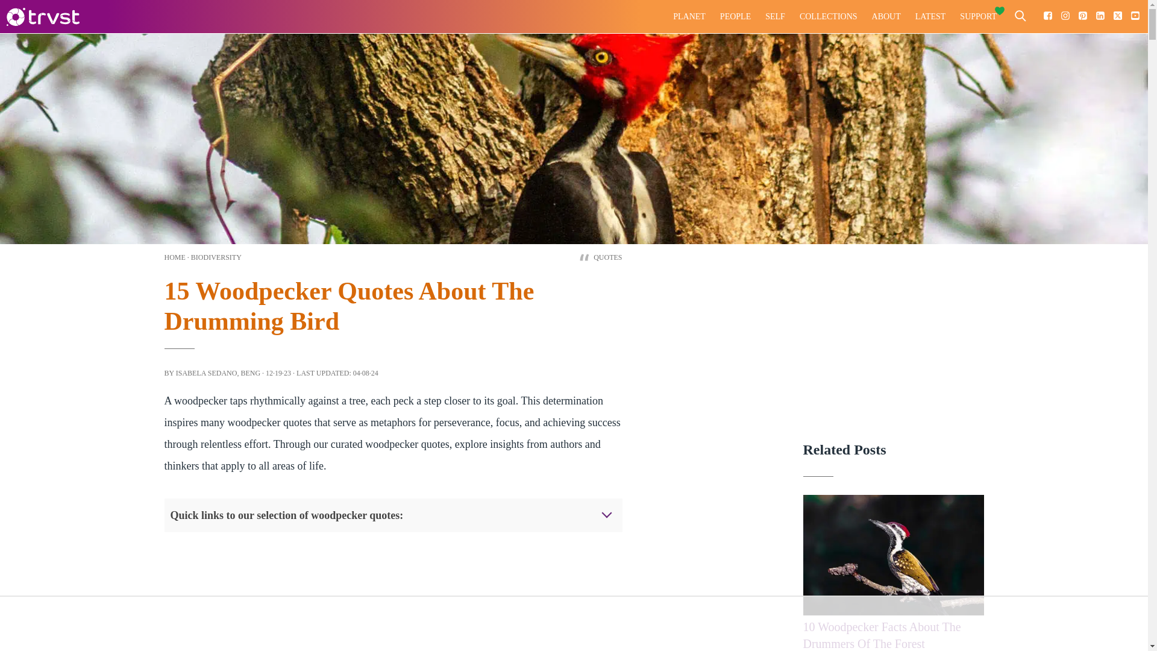  What do you see at coordinates (689, 17) in the screenshot?
I see `PLANET` at bounding box center [689, 17].